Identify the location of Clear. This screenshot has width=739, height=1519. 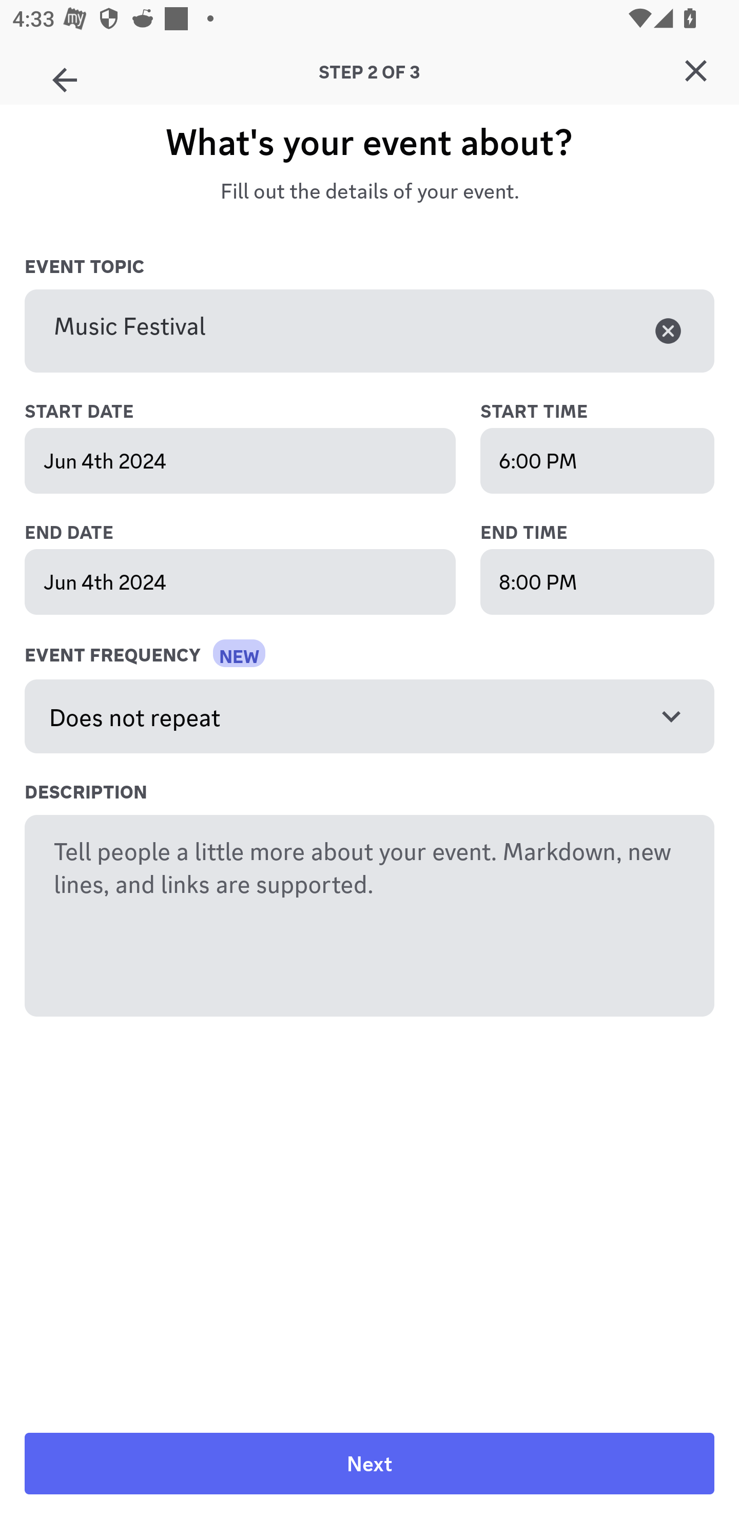
(668, 330).